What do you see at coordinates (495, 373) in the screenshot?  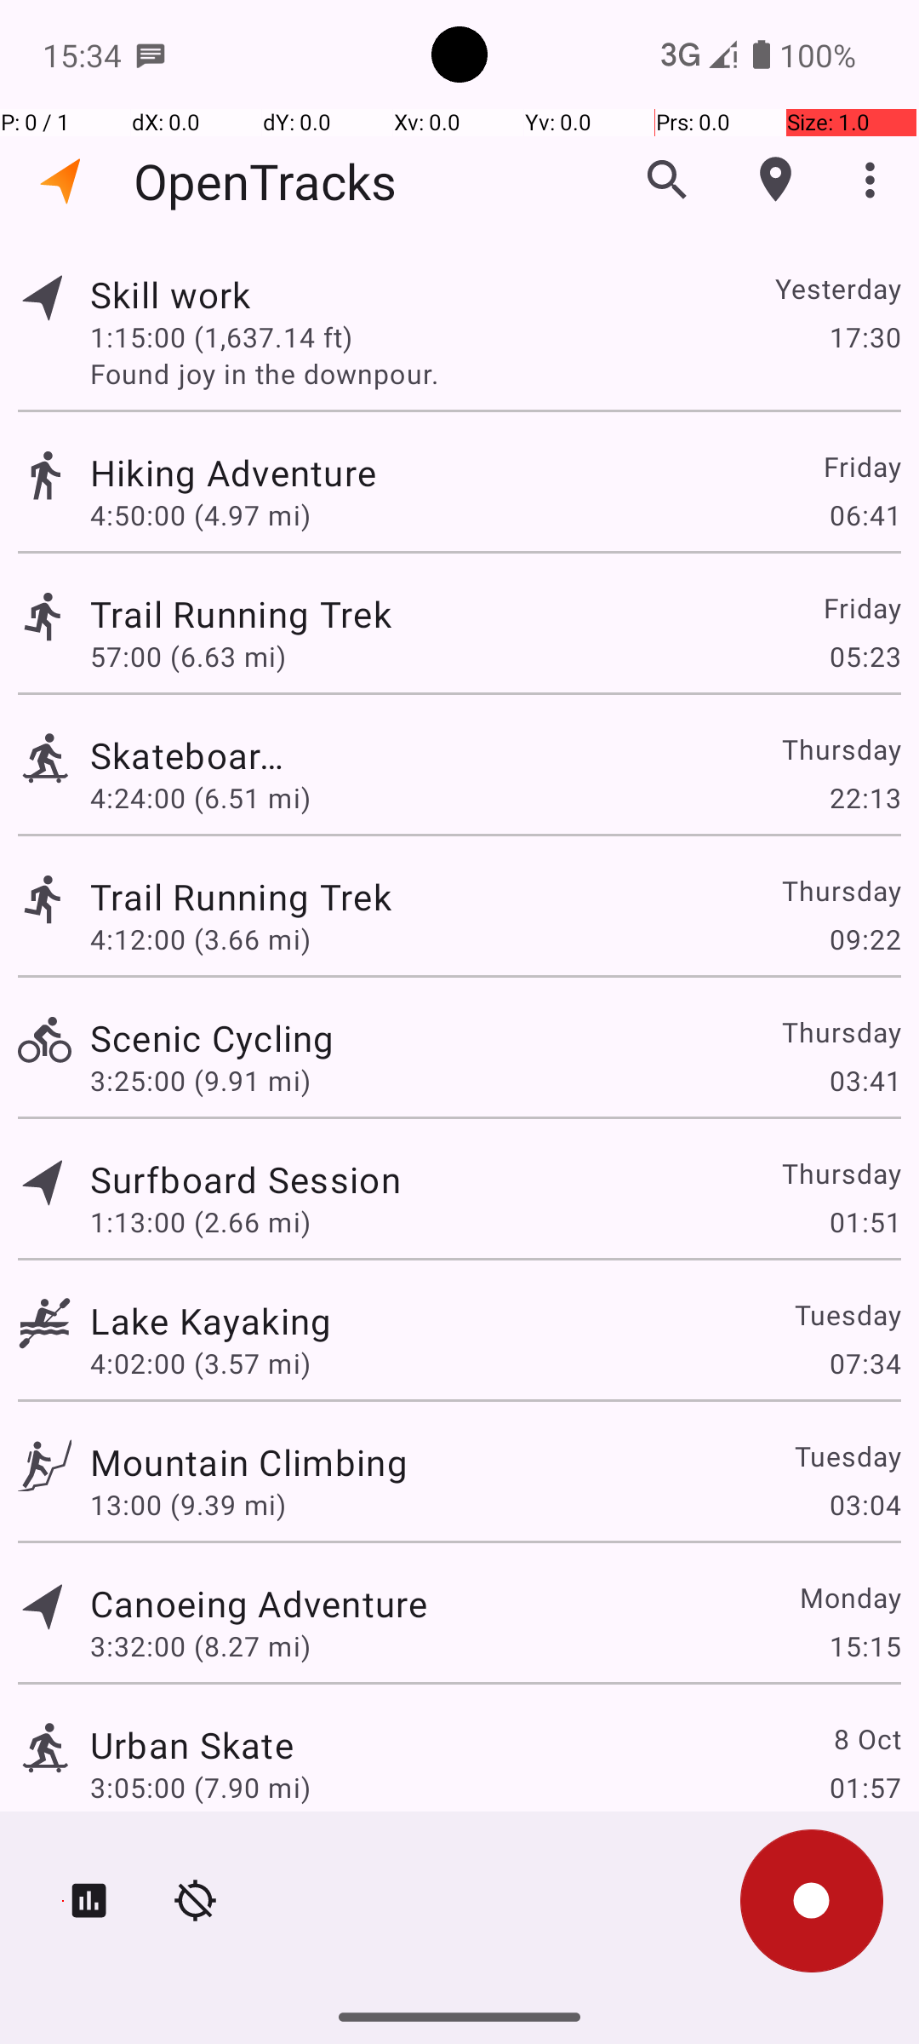 I see `Found joy in the downpour.` at bounding box center [495, 373].